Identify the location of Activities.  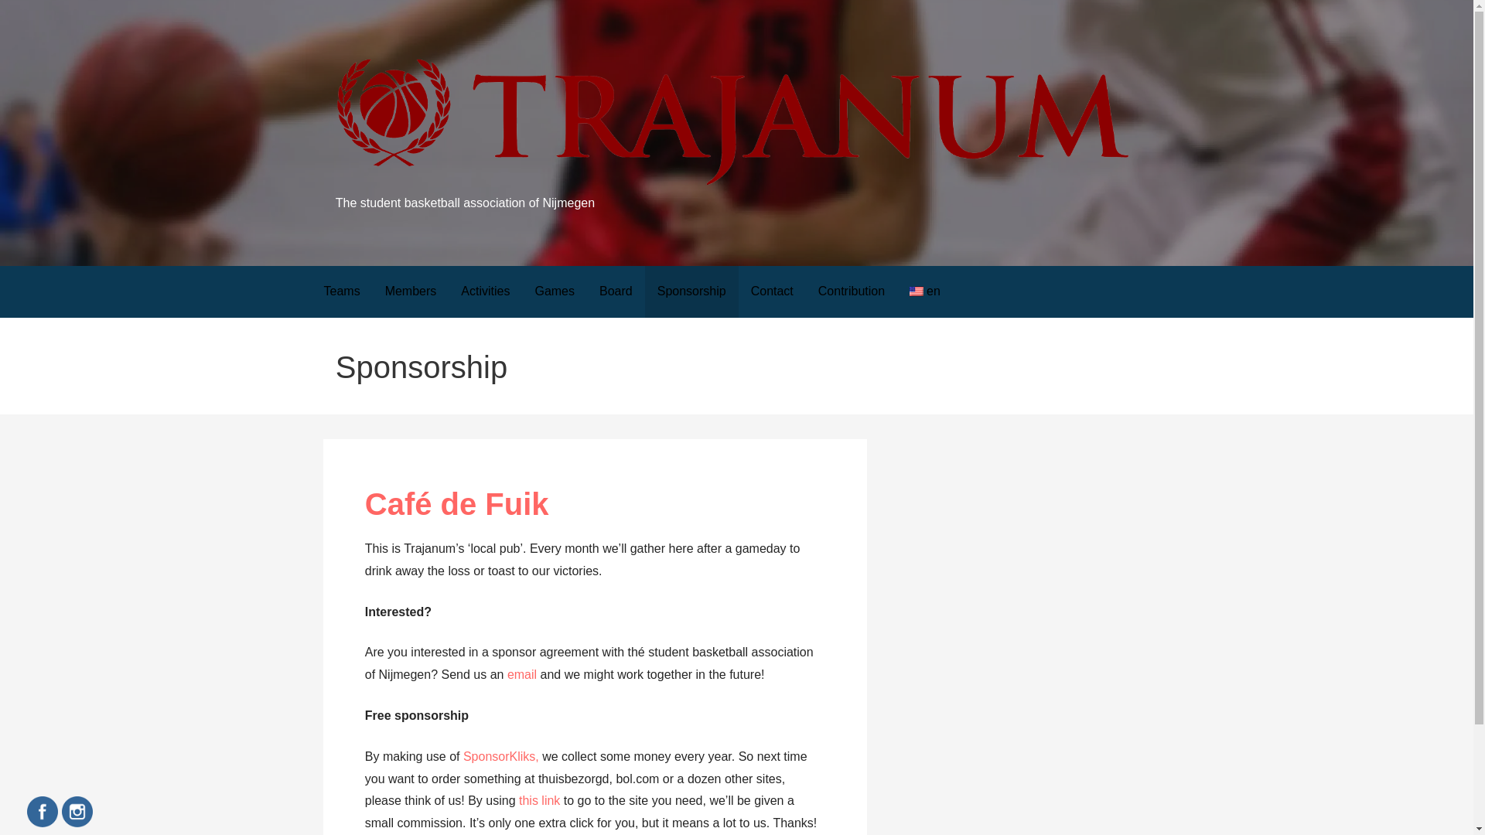
(485, 292).